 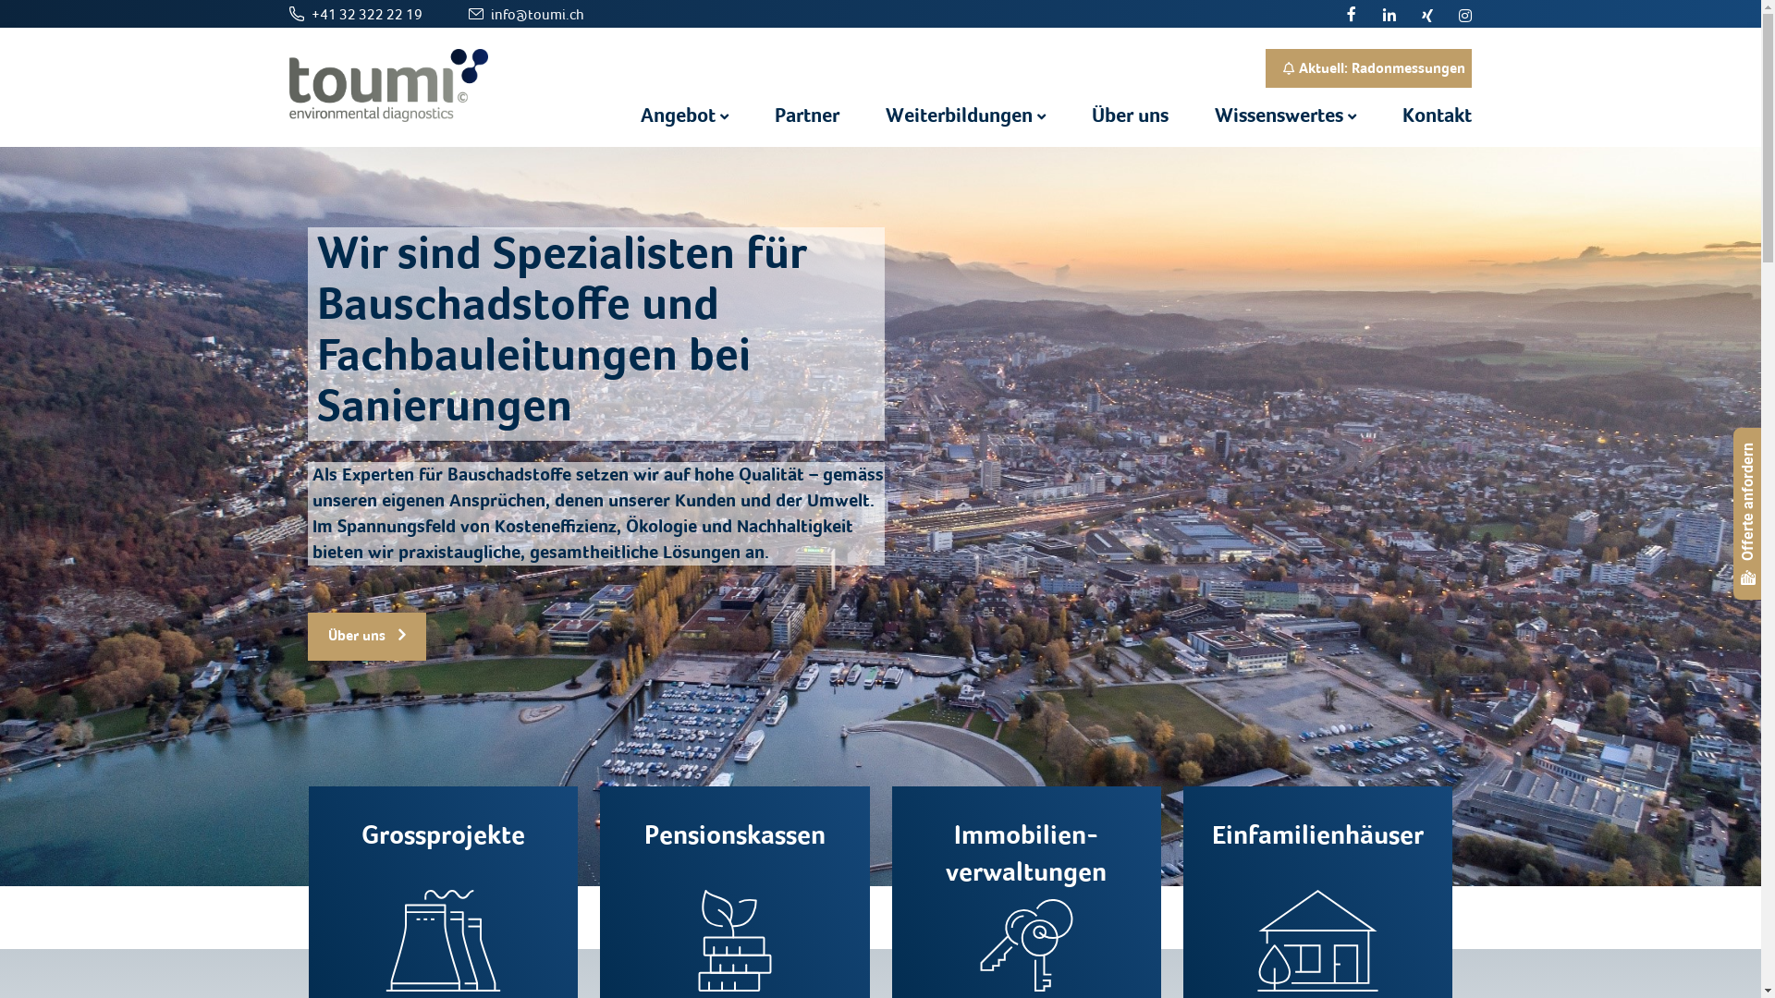 I want to click on Weiterbildungen, so click(x=943, y=116).